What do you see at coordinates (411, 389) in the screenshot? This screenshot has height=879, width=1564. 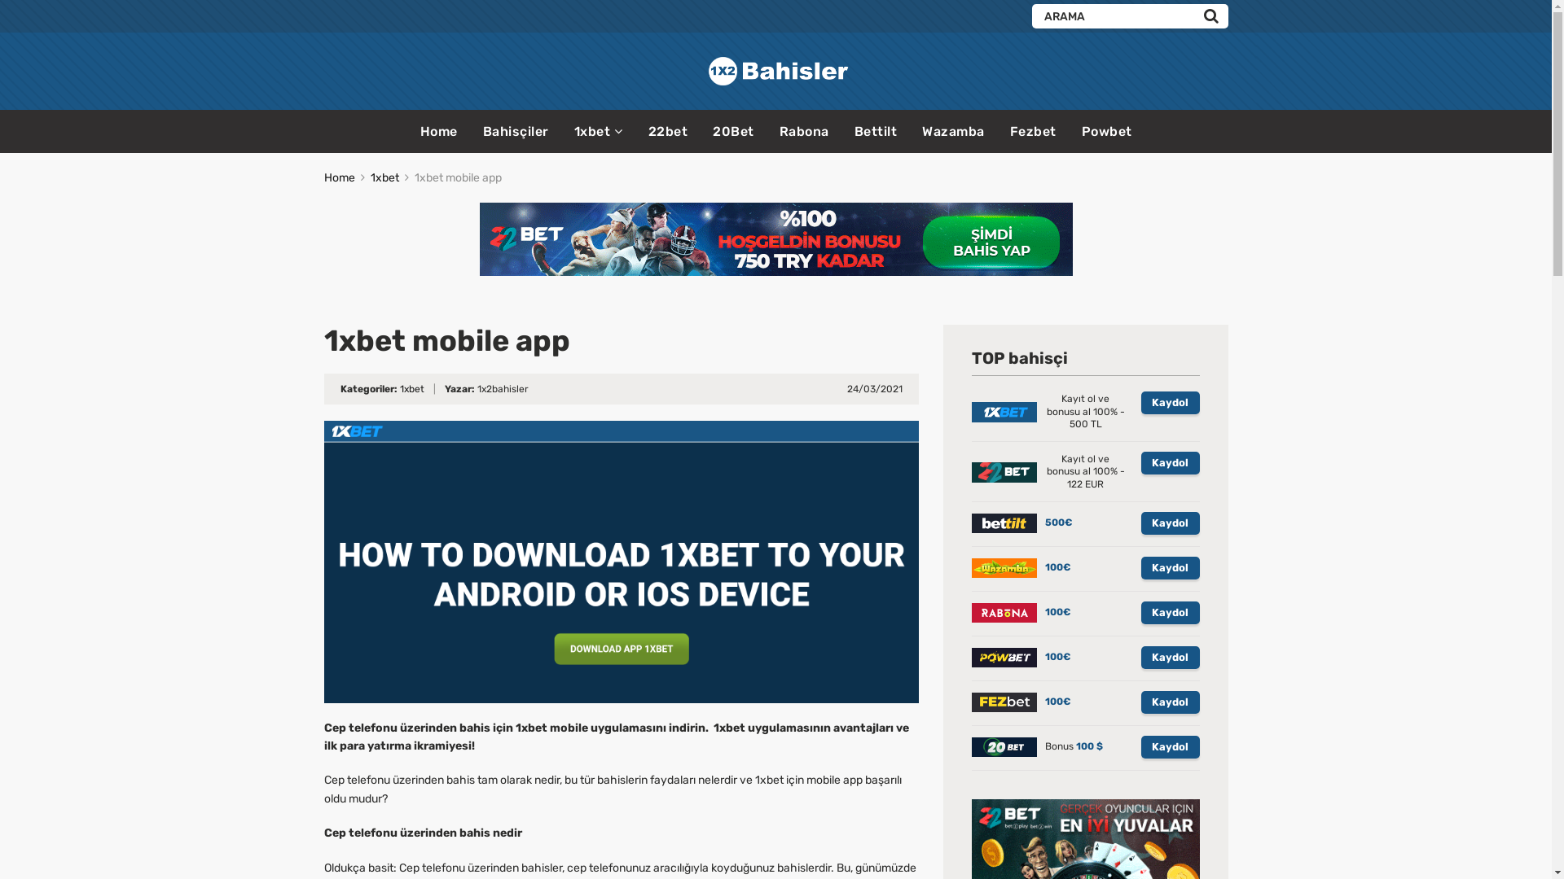 I see `1xbet` at bounding box center [411, 389].